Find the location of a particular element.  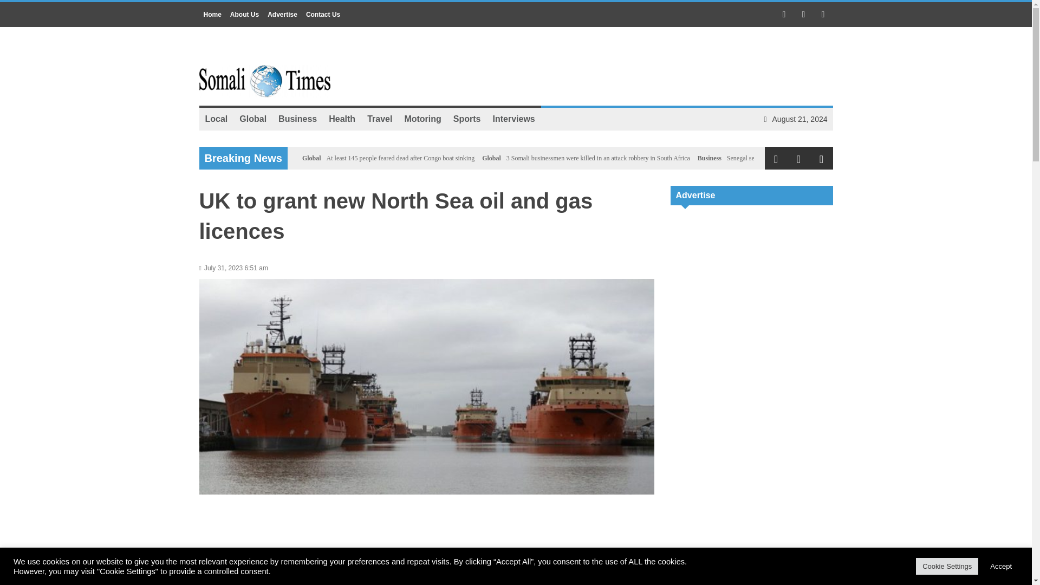

Health is located at coordinates (341, 119).